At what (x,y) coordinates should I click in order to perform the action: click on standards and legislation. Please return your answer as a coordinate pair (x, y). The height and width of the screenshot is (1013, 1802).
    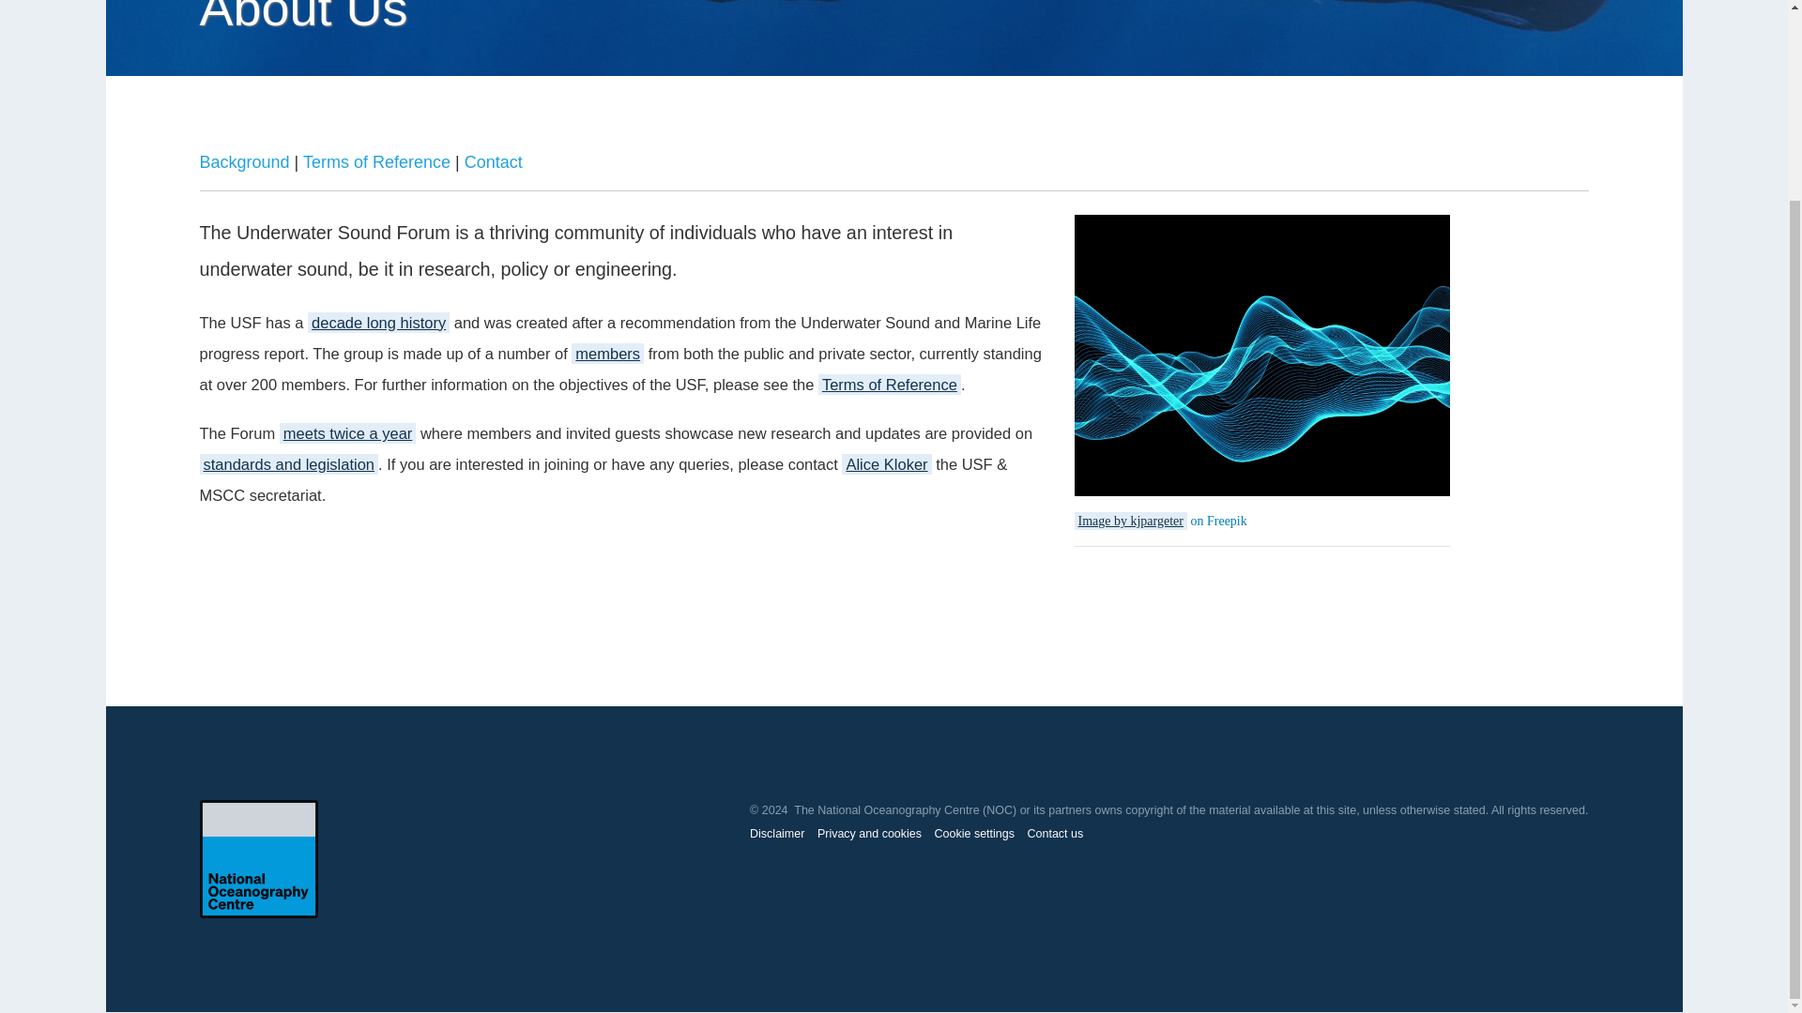
    Looking at the image, I should click on (288, 463).